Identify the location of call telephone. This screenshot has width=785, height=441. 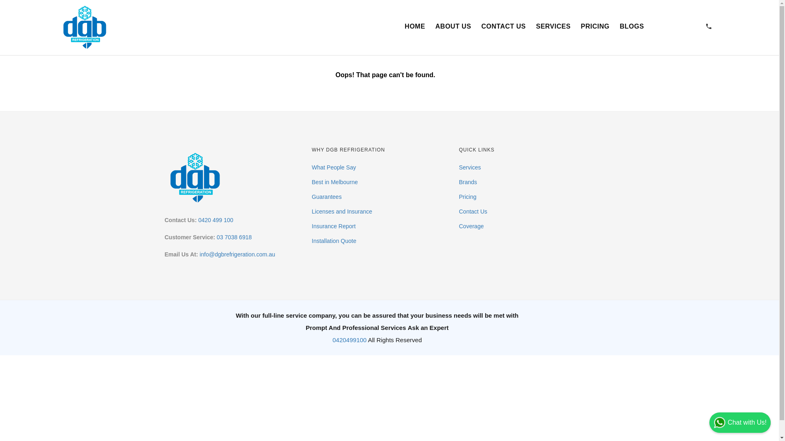
(709, 27).